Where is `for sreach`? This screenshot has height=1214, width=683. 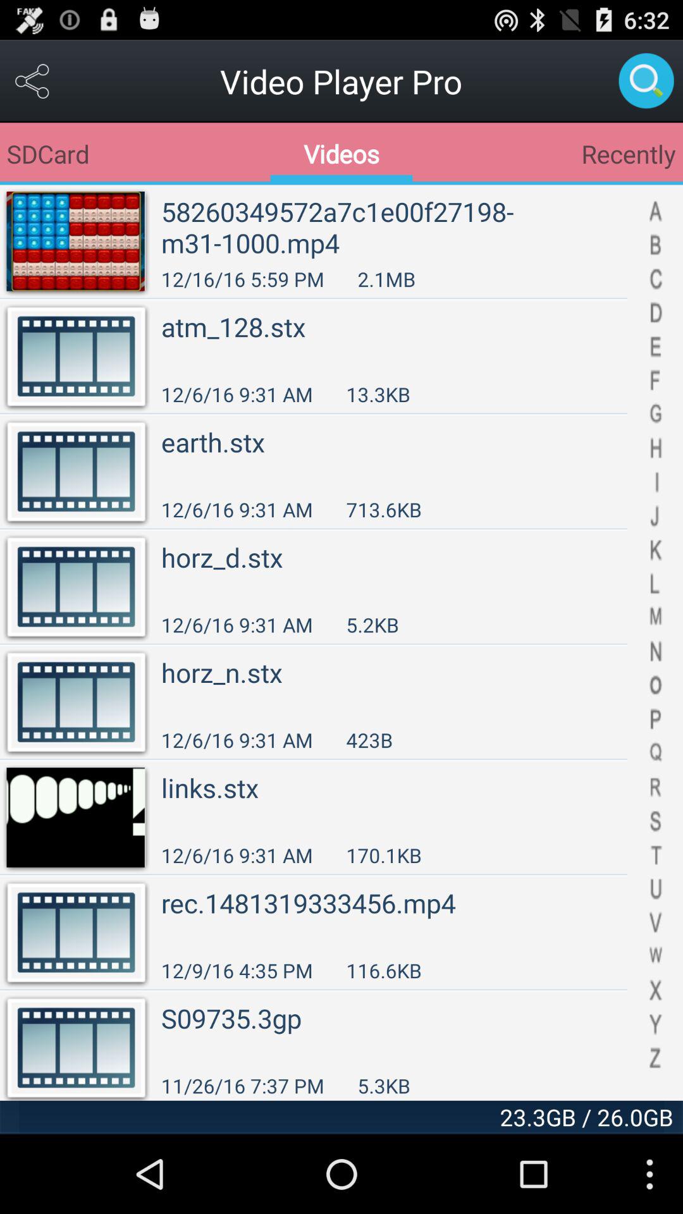
for sreach is located at coordinates (646, 81).